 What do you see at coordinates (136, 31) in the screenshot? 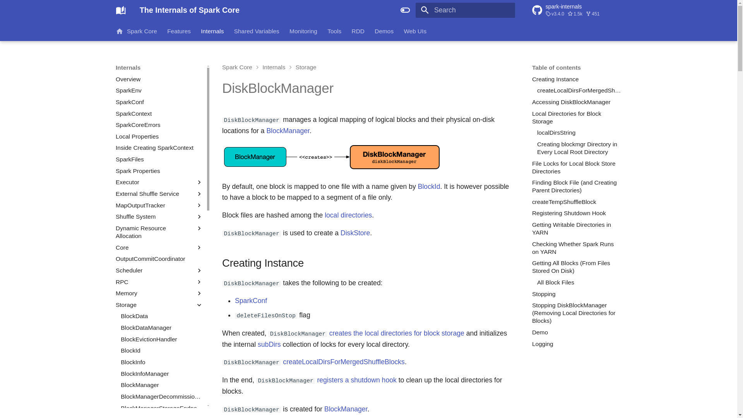
I see `Spark Core` at bounding box center [136, 31].